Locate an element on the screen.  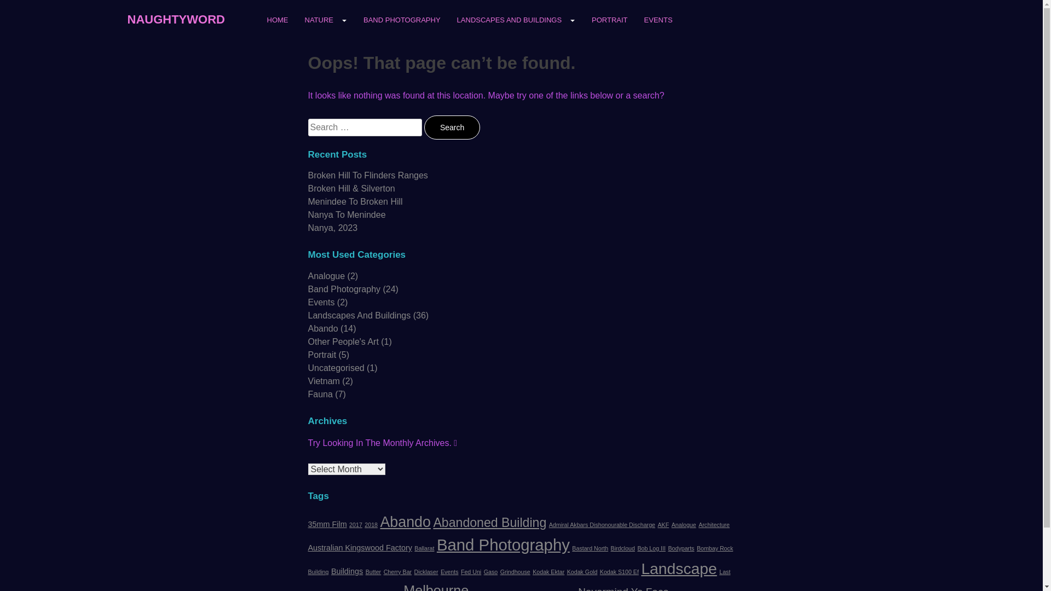
Analogue is located at coordinates (326, 276).